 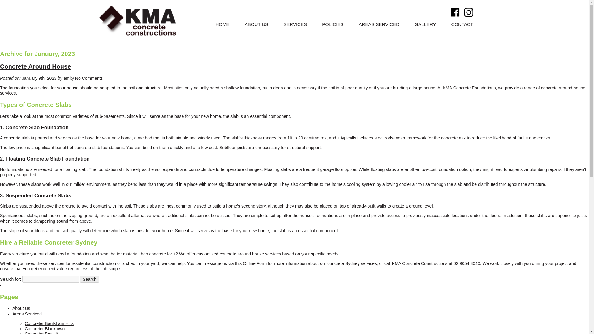 What do you see at coordinates (462, 24) in the screenshot?
I see `CONTACT` at bounding box center [462, 24].